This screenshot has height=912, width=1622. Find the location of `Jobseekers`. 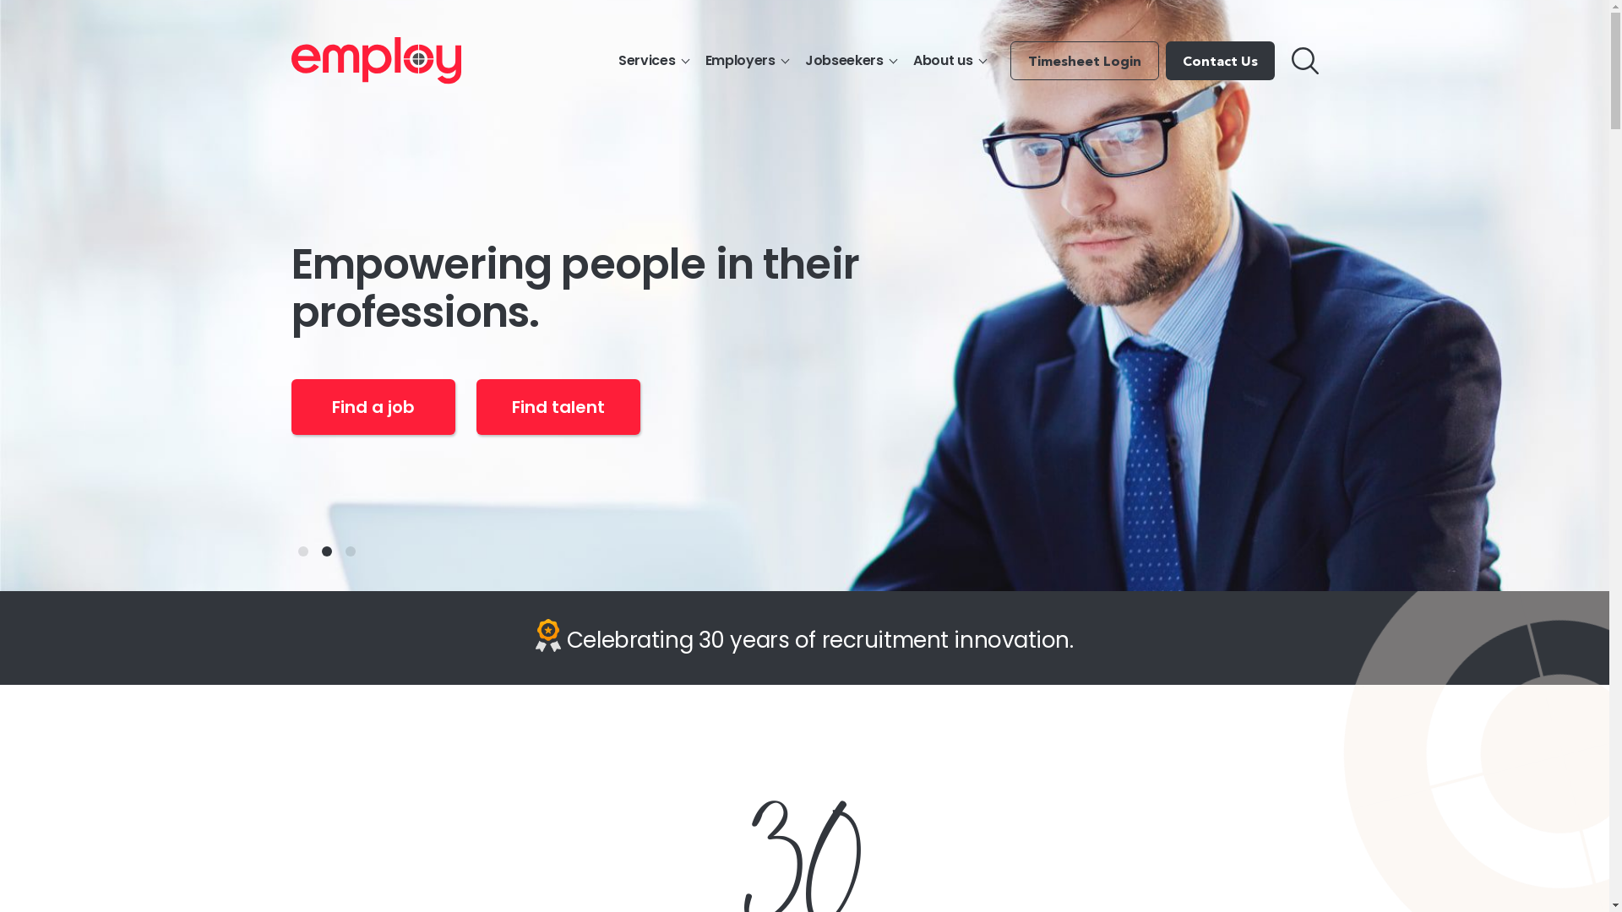

Jobseekers is located at coordinates (851, 61).